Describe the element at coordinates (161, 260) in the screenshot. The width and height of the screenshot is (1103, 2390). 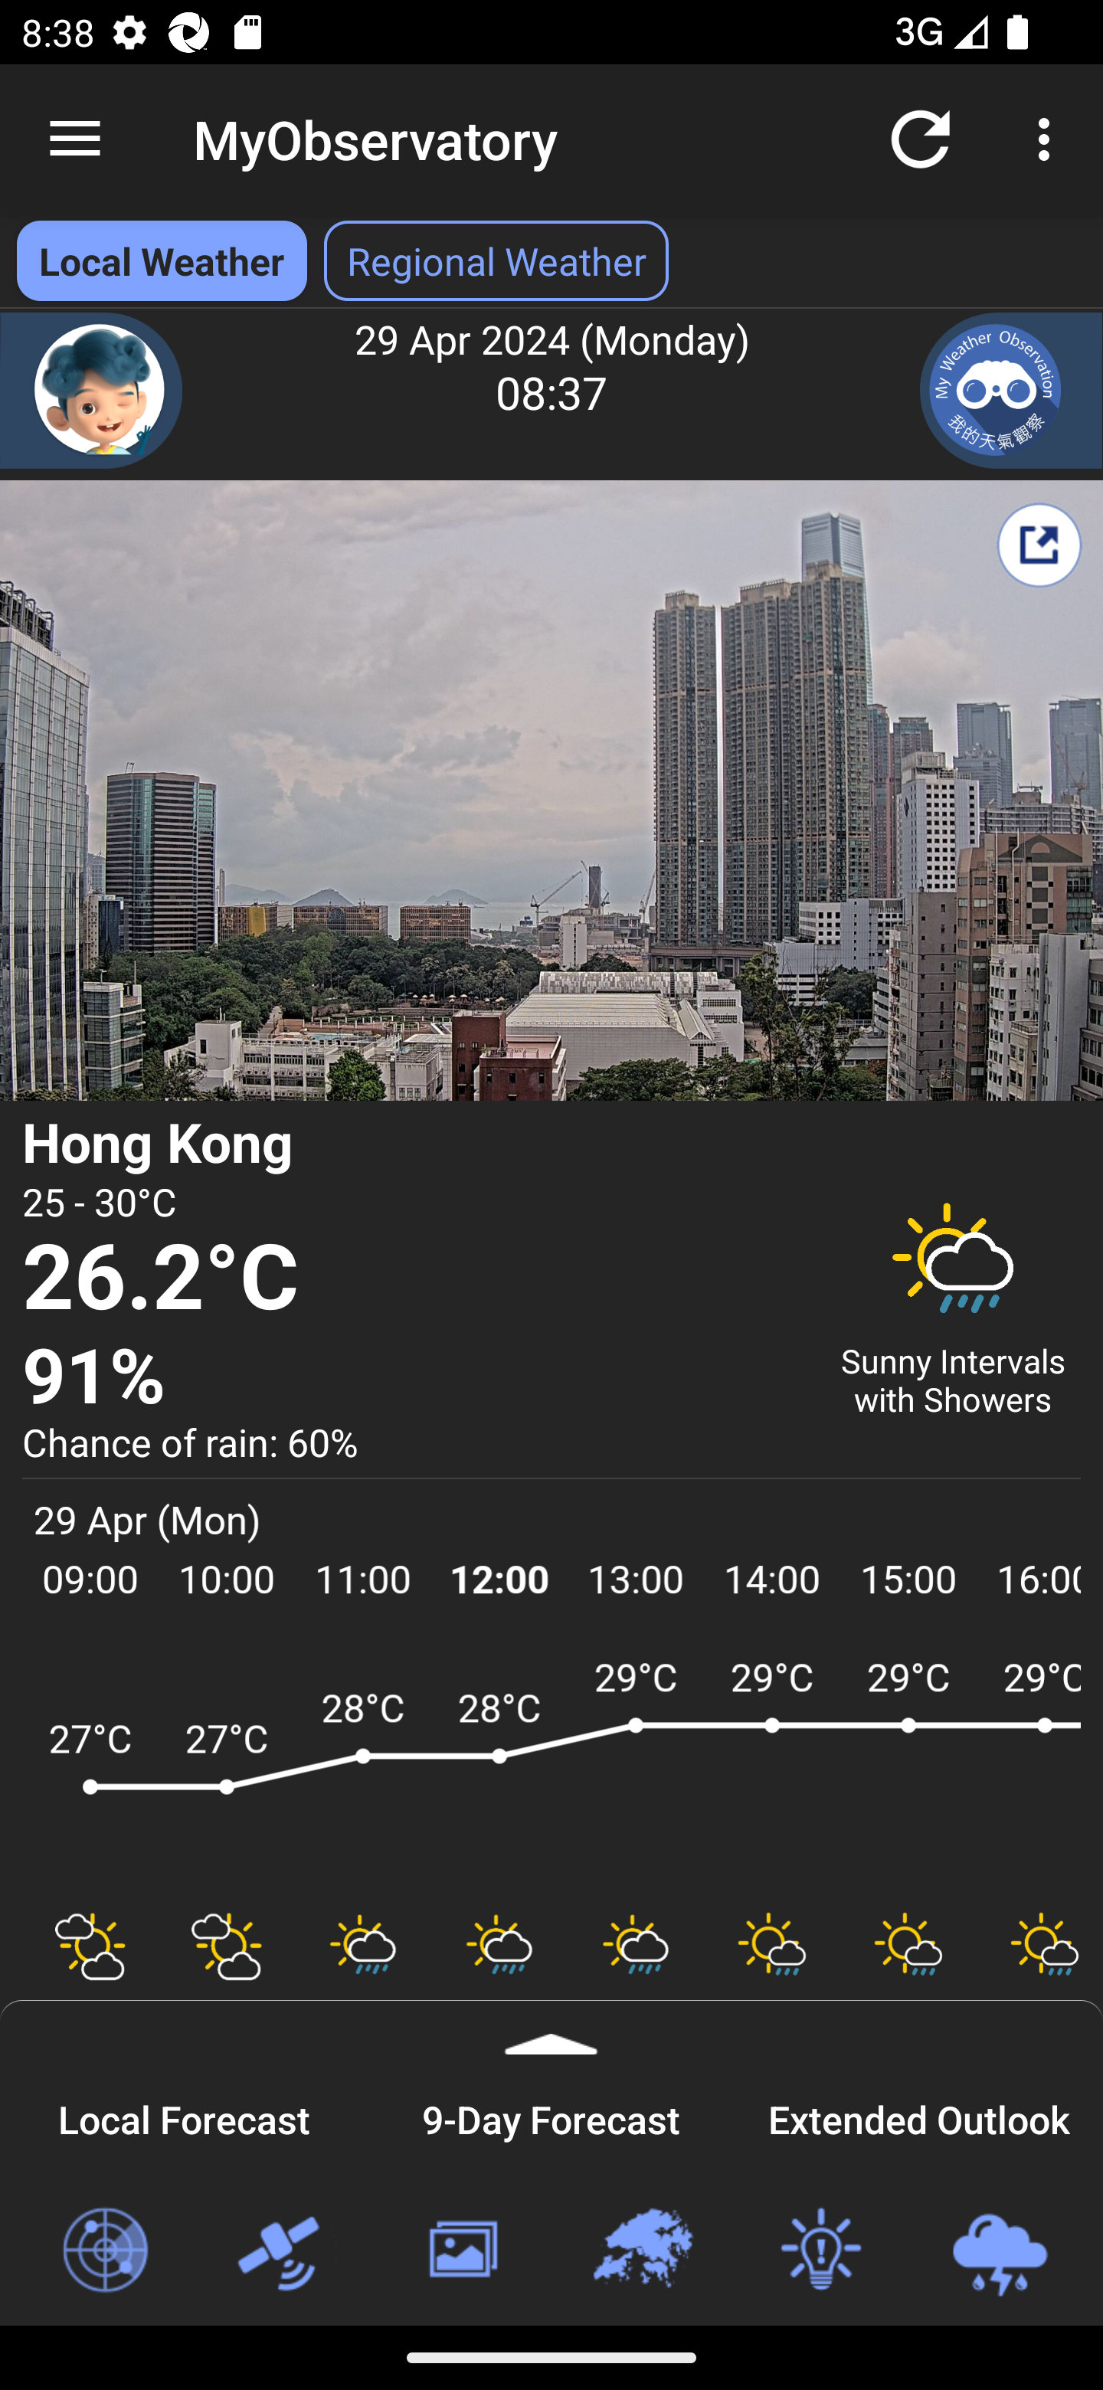
I see `Local Weather Local Weather selected` at that location.